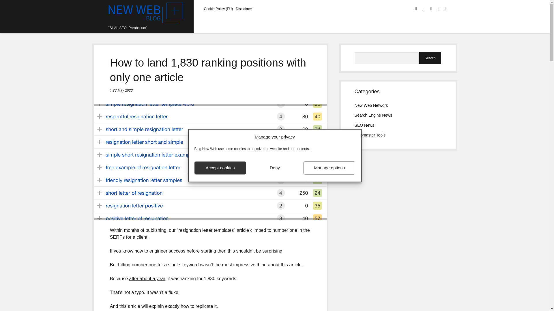 The height and width of the screenshot is (311, 554). What do you see at coordinates (387, 58) in the screenshot?
I see `Search for:` at bounding box center [387, 58].